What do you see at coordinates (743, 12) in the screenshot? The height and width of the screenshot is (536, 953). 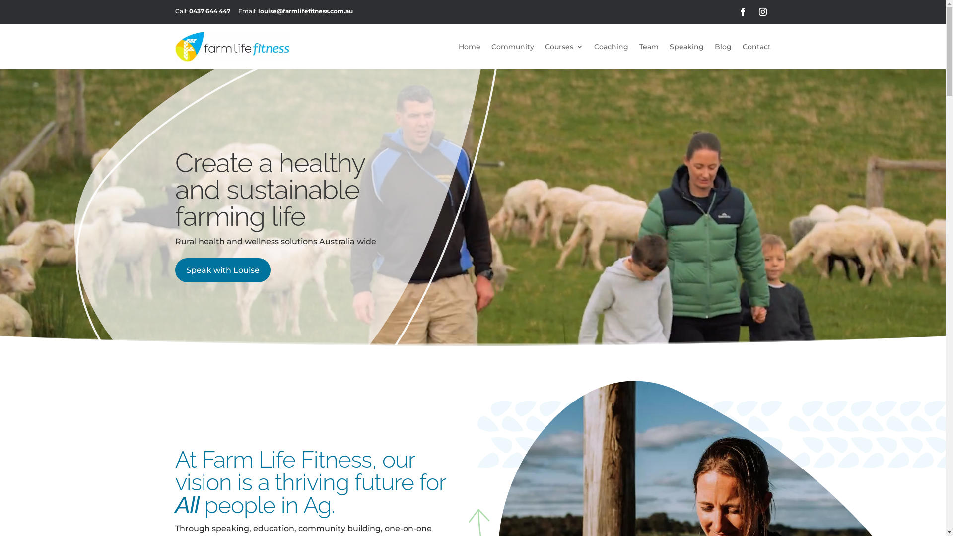 I see `Facebook` at bounding box center [743, 12].